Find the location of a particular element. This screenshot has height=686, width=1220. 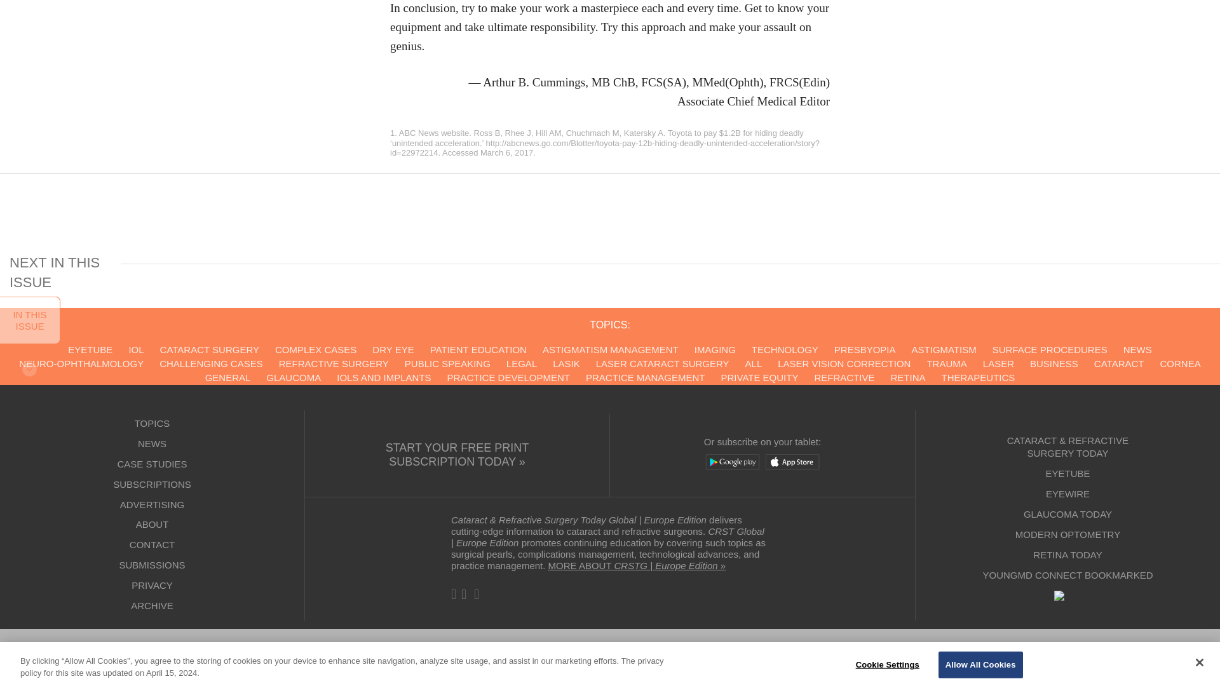

View all post filed under News is located at coordinates (1137, 349).